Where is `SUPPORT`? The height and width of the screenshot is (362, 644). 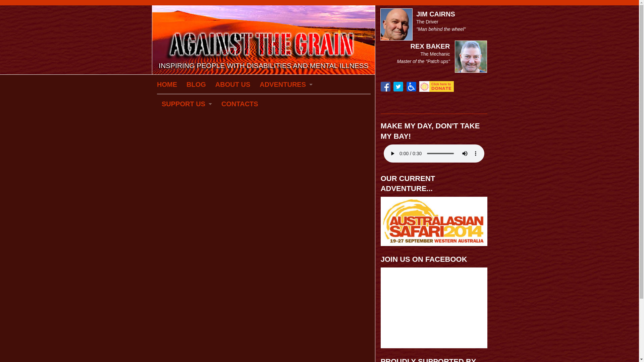 SUPPORT is located at coordinates (187, 123).